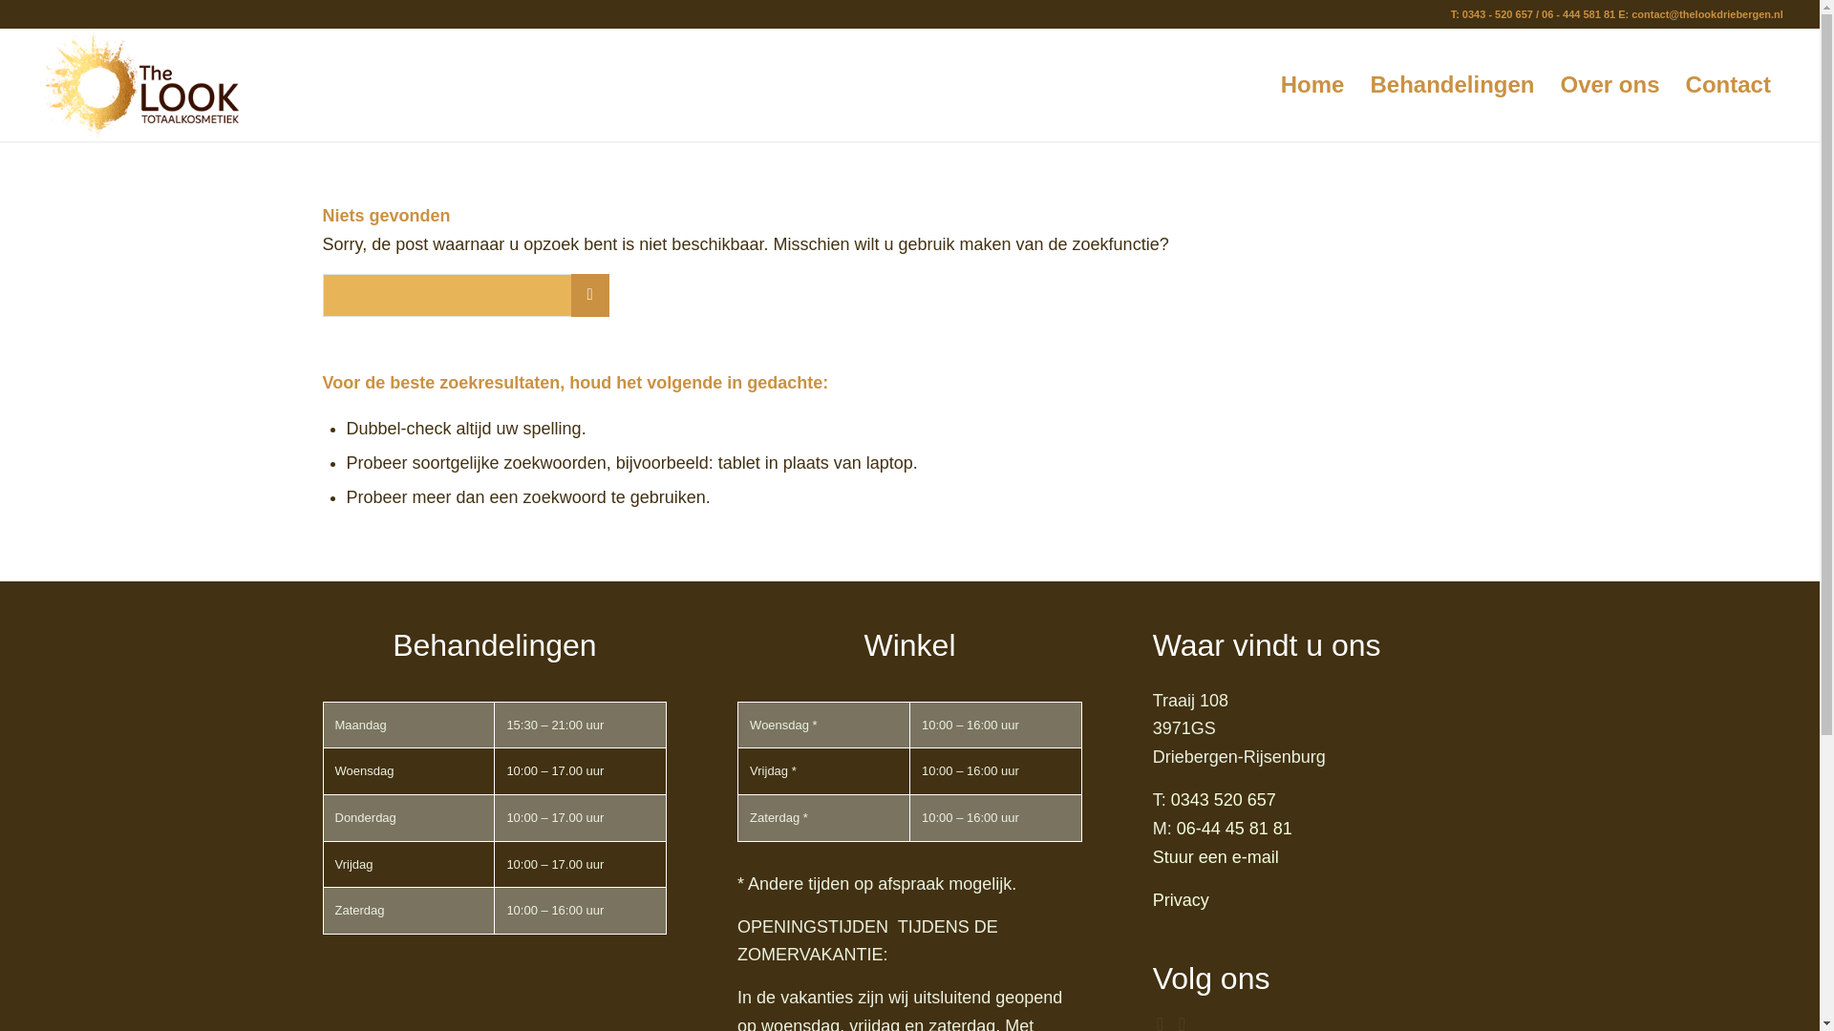  What do you see at coordinates (1578, 13) in the screenshot?
I see `06 - 444 581 81` at bounding box center [1578, 13].